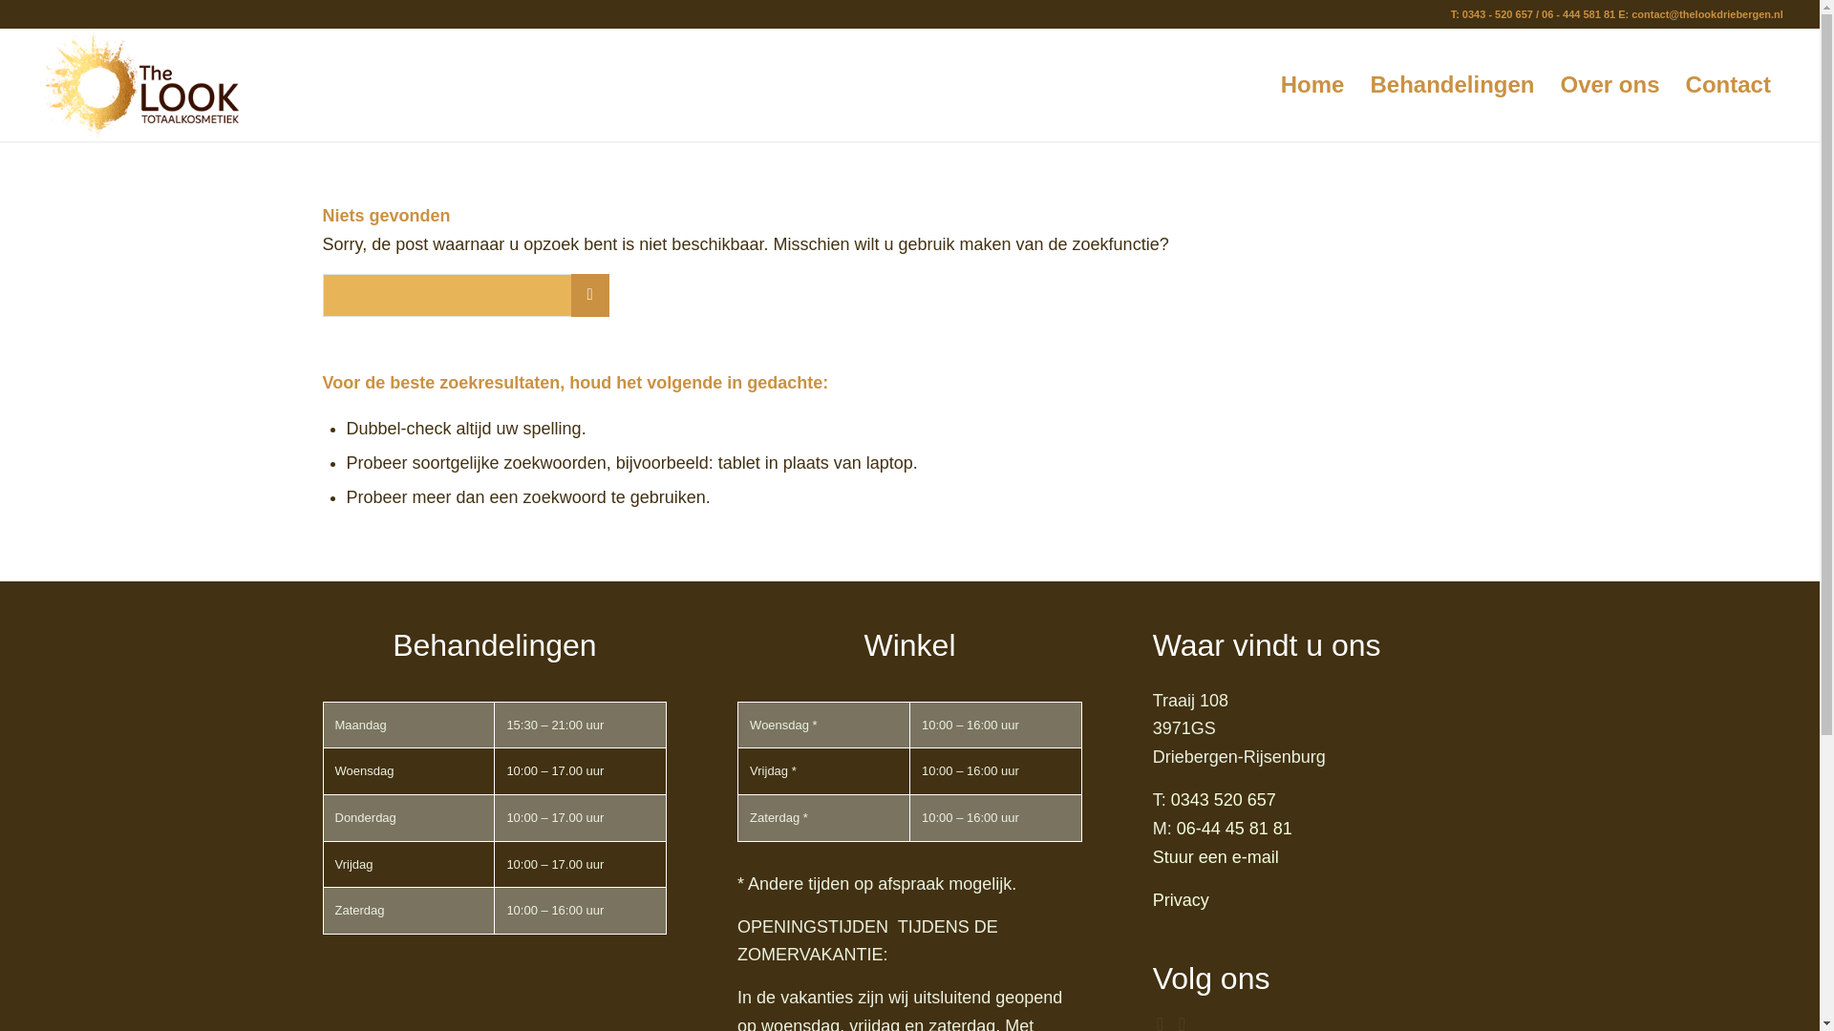  What do you see at coordinates (1578, 13) in the screenshot?
I see `06 - 444 581 81` at bounding box center [1578, 13].